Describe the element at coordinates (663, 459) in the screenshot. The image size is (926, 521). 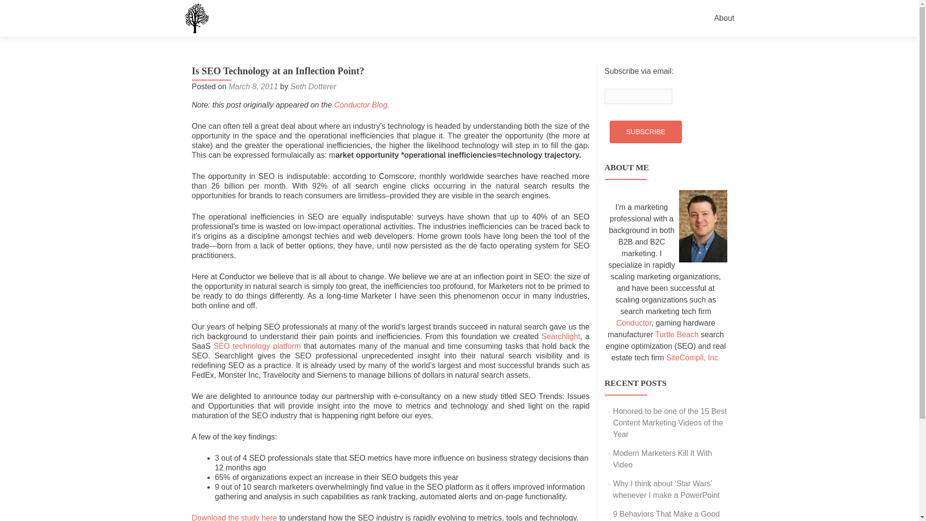
I see `Modern Marketers Kill It With Video` at that location.